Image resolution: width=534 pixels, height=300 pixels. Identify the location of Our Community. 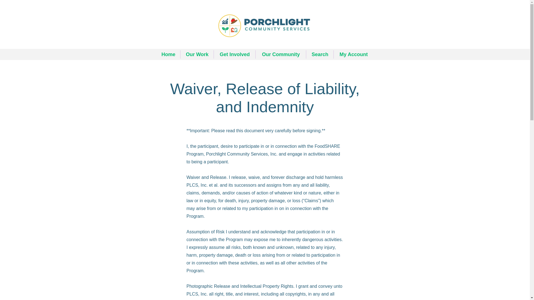
(281, 54).